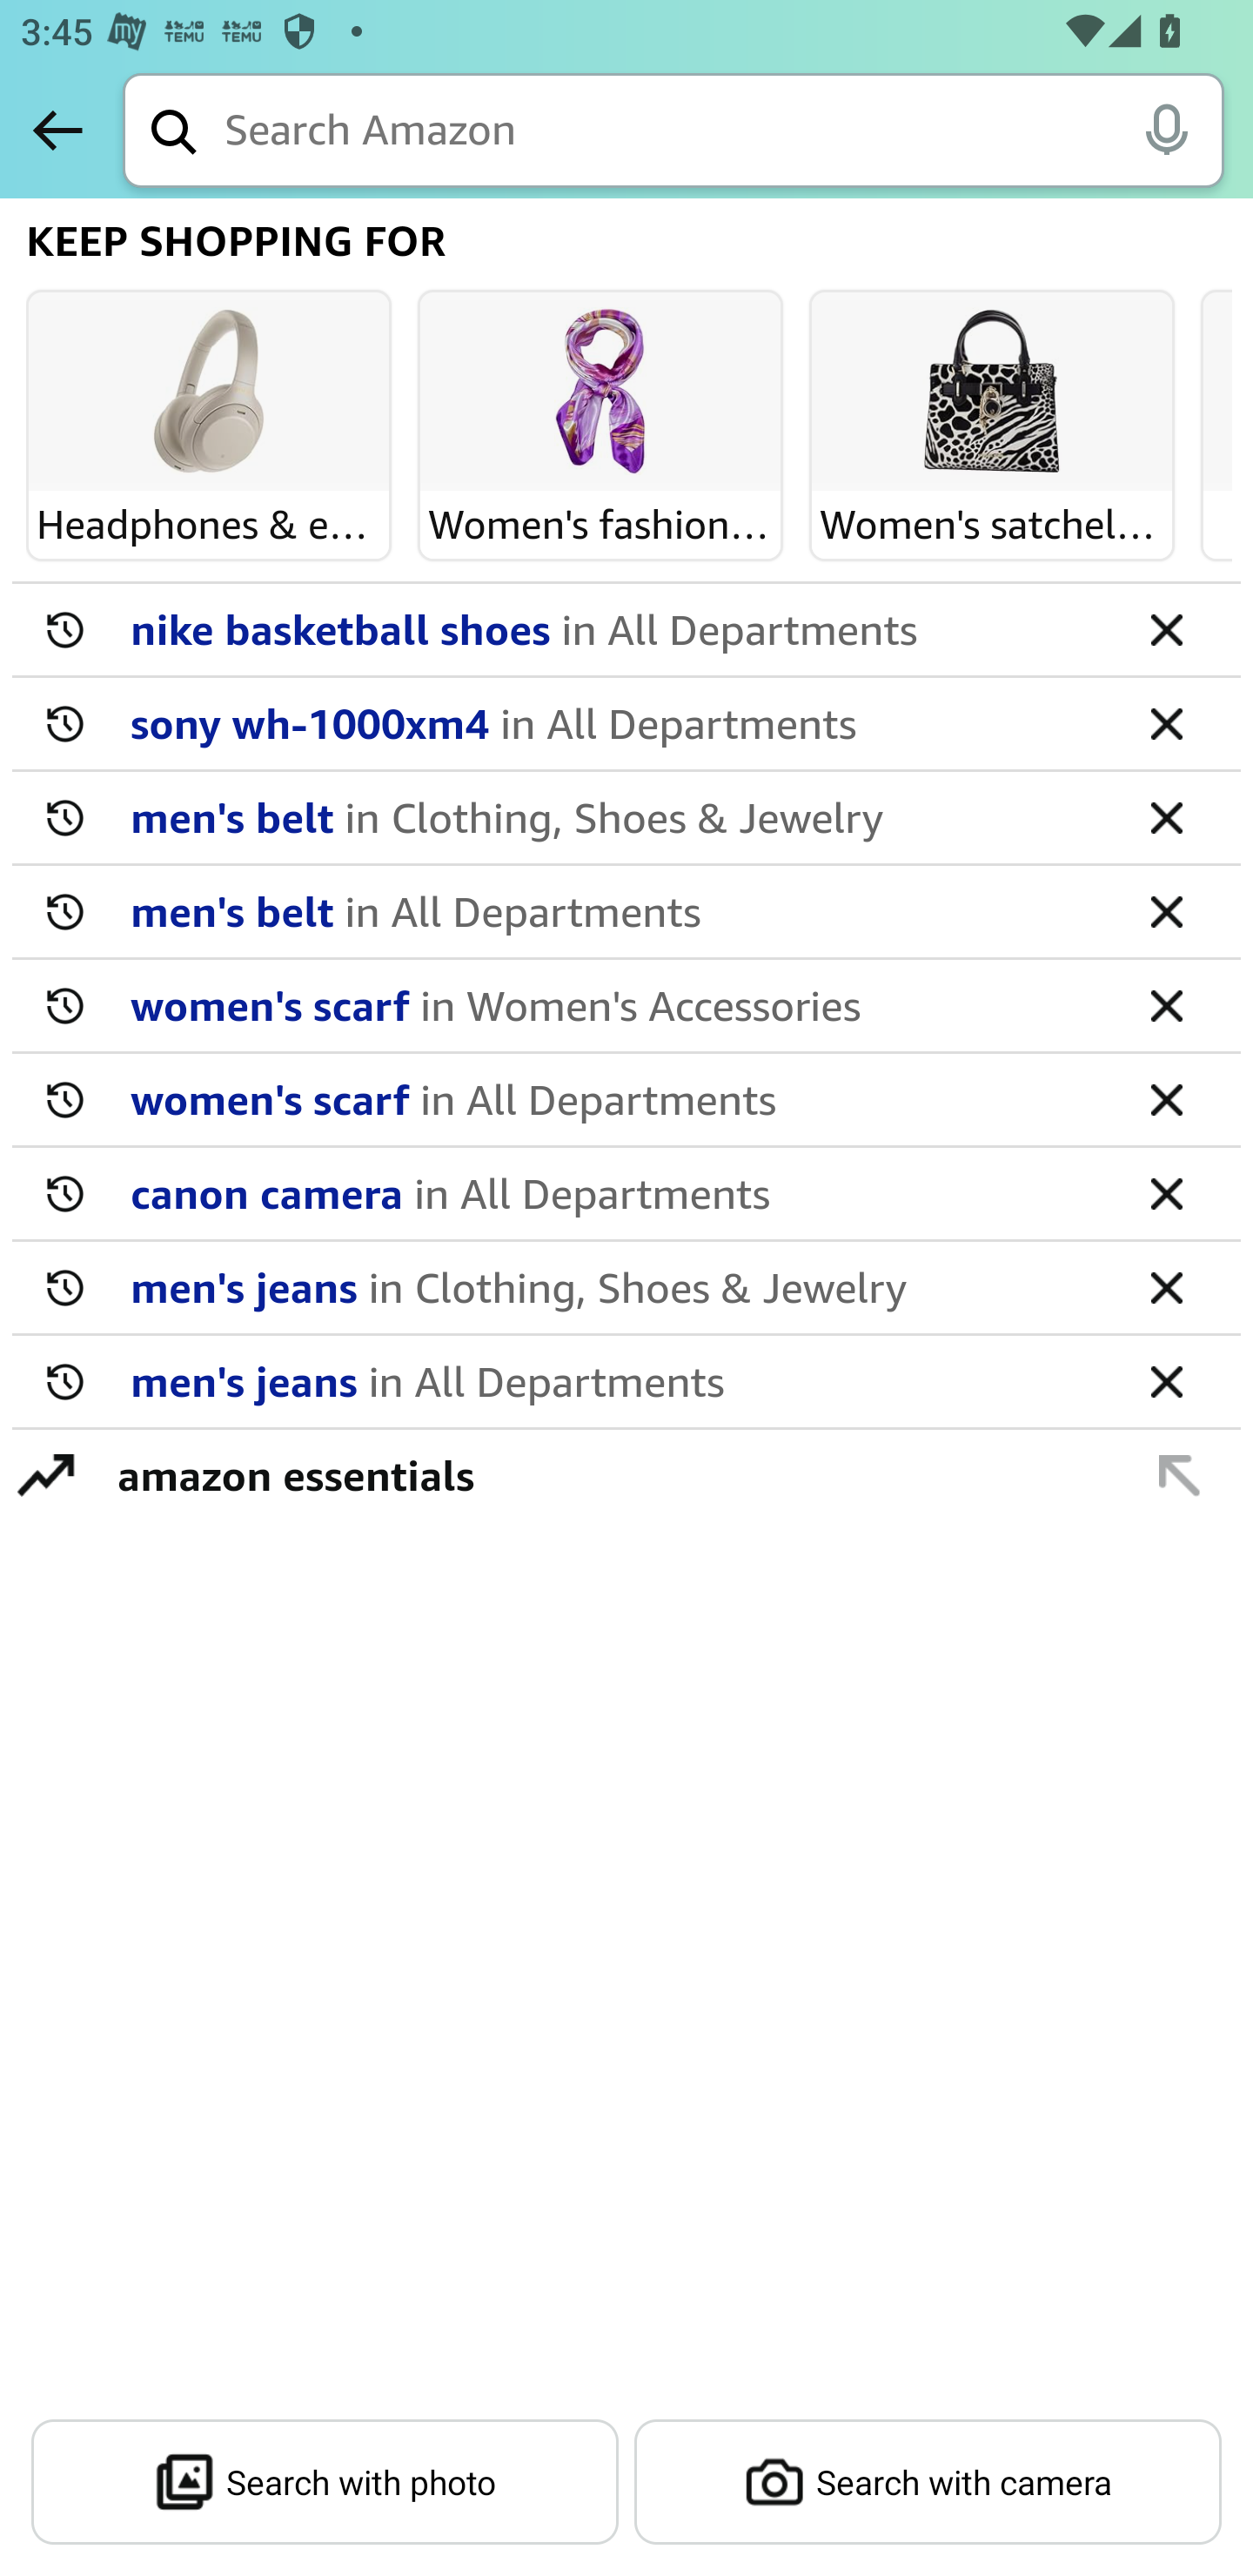 This screenshot has height=2576, width=1253. I want to click on delete, so click(1166, 722).